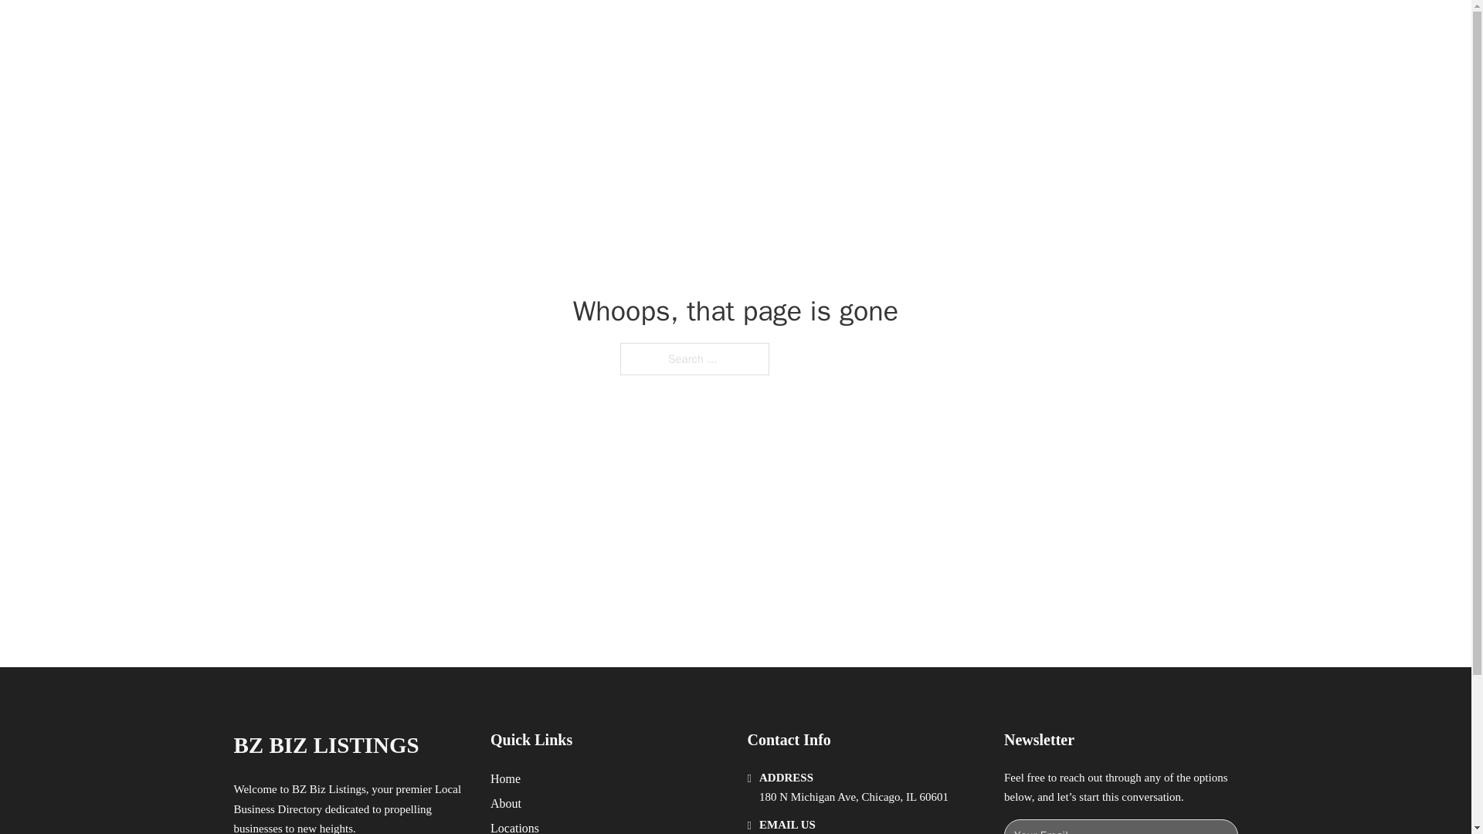 This screenshot has width=1483, height=834. What do you see at coordinates (936, 29) in the screenshot?
I see `HOME` at bounding box center [936, 29].